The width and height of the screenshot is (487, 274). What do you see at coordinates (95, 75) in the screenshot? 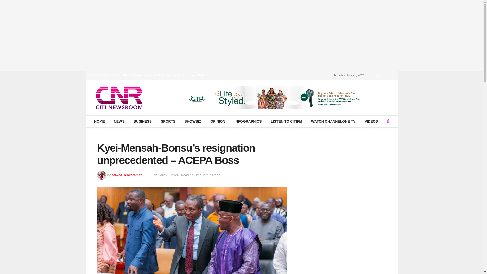
I see `About Us` at bounding box center [95, 75].